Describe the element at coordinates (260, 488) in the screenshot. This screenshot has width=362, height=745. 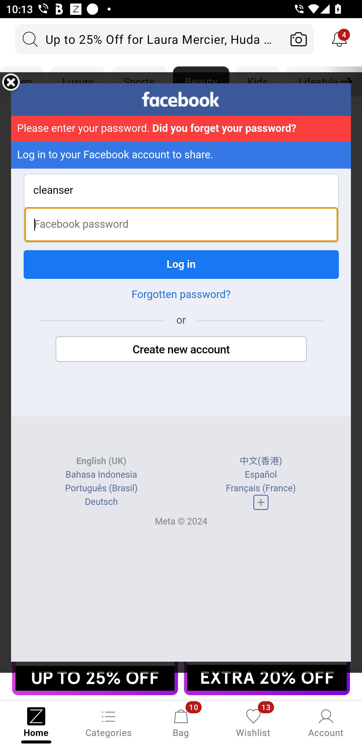
I see `Français (France)` at that location.